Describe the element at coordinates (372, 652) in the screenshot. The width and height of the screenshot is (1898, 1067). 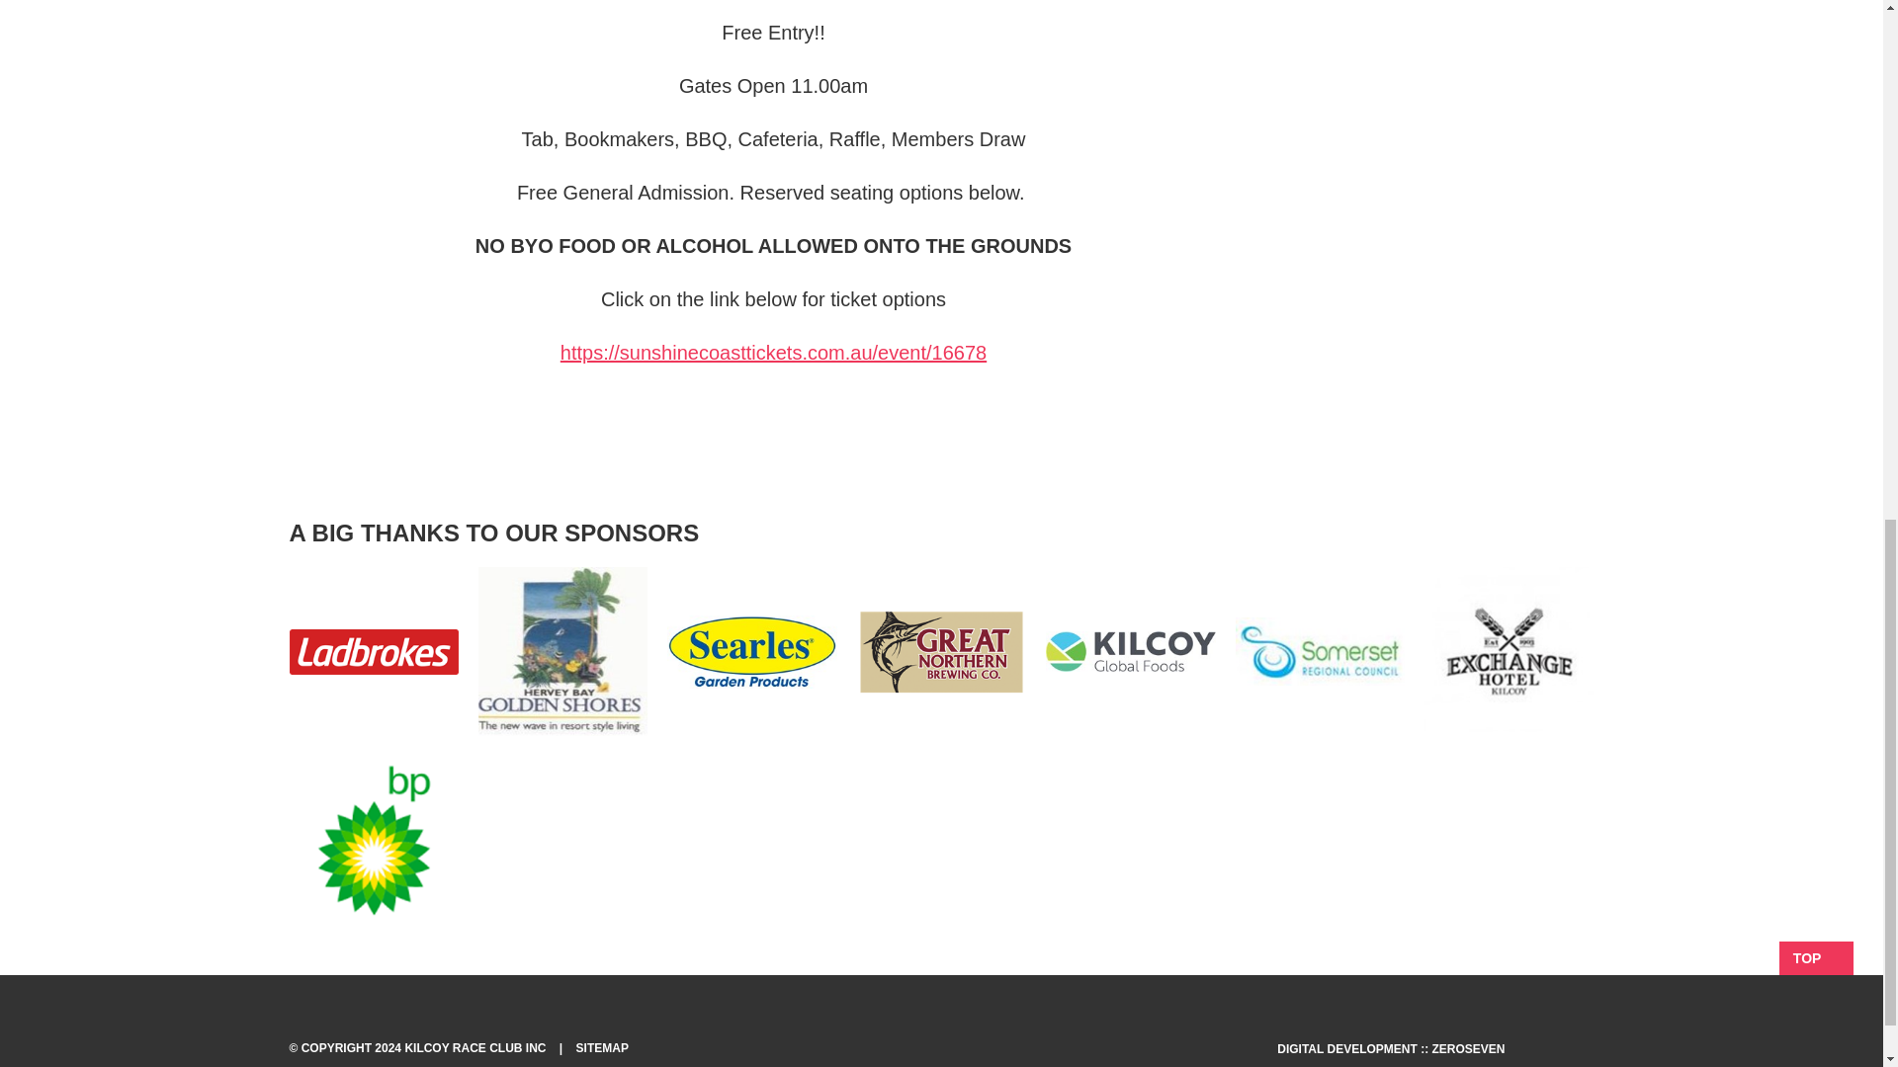
I see `Ladbrokes` at that location.